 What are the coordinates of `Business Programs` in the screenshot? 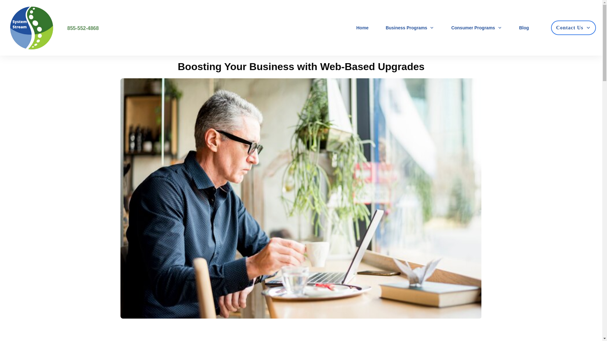 It's located at (410, 28).